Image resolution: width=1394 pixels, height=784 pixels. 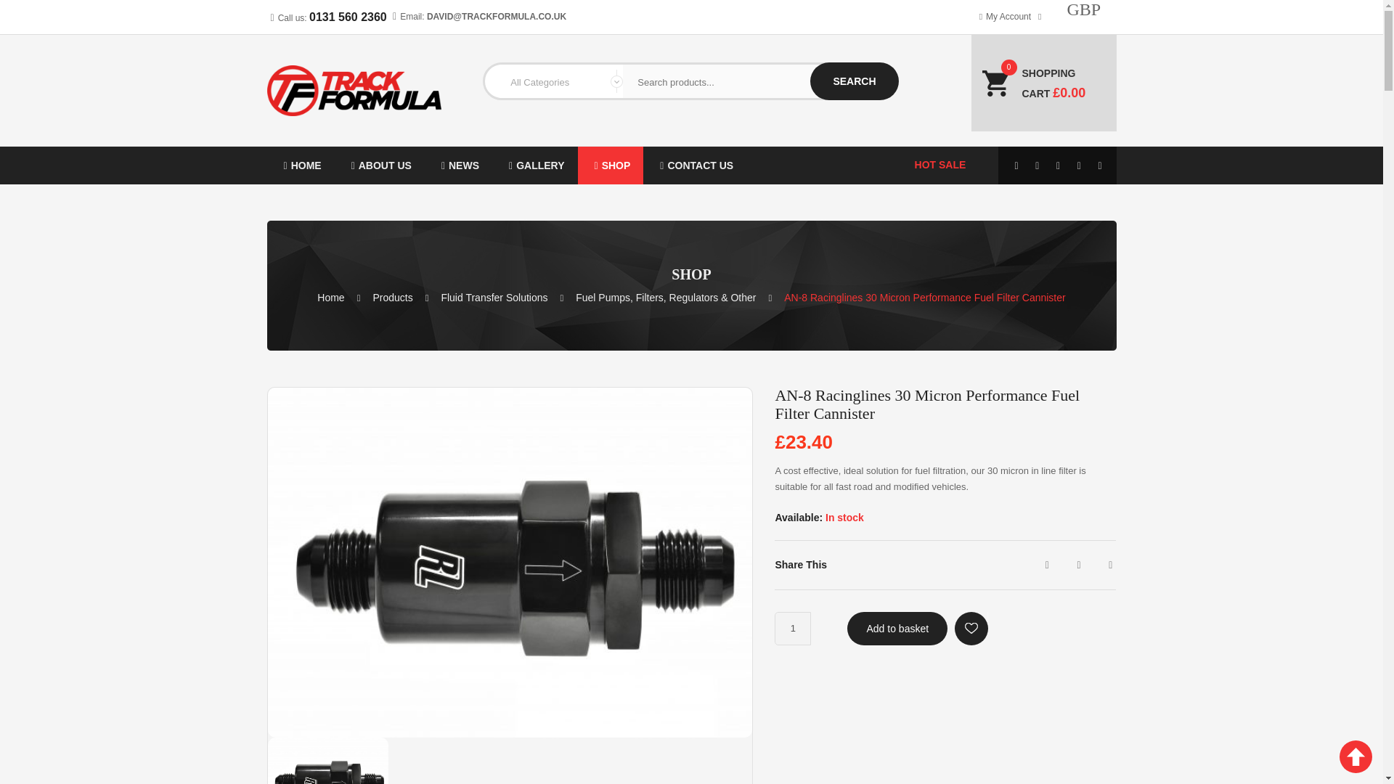 What do you see at coordinates (301, 165) in the screenshot?
I see `HOME` at bounding box center [301, 165].